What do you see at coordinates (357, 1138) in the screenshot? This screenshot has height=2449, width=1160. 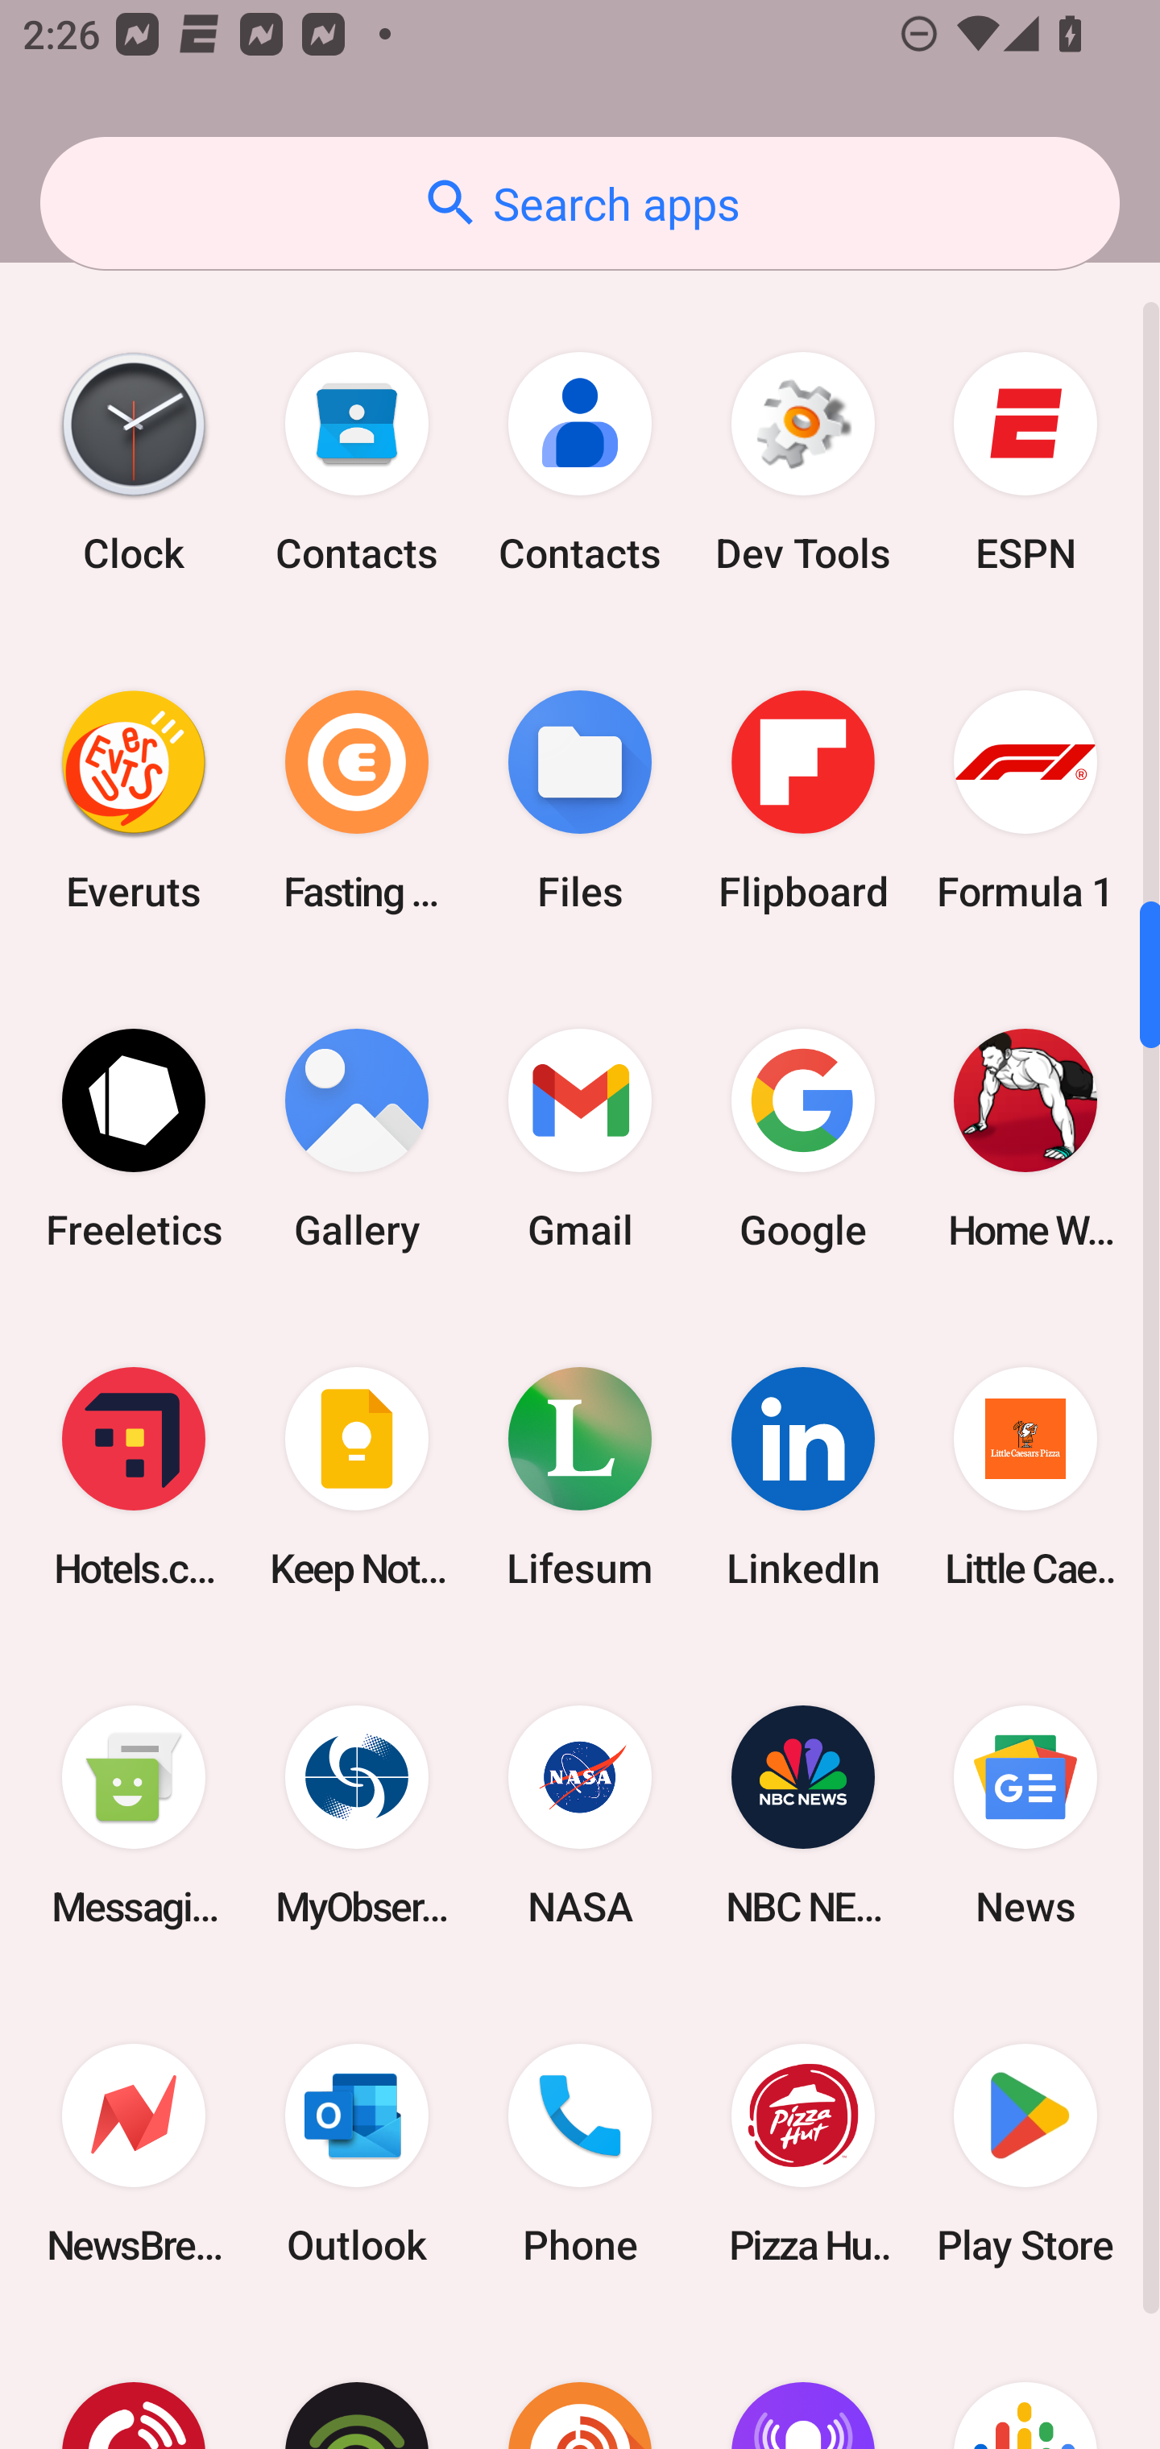 I see `Gallery` at bounding box center [357, 1138].